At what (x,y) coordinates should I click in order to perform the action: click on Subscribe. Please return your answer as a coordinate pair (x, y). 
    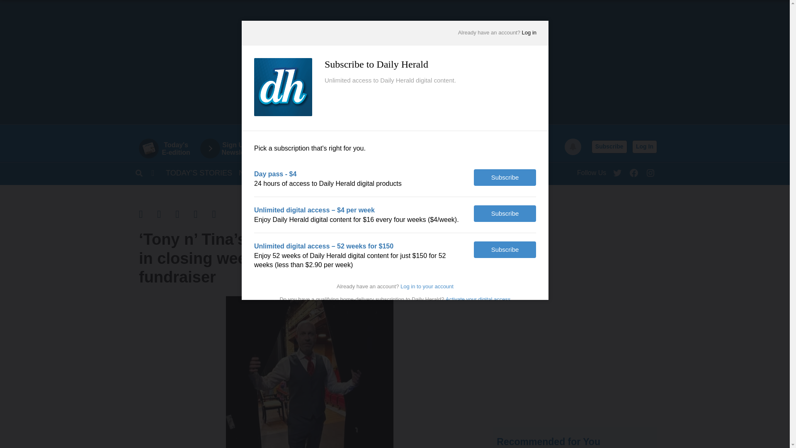
    Looking at the image, I should click on (609, 147).